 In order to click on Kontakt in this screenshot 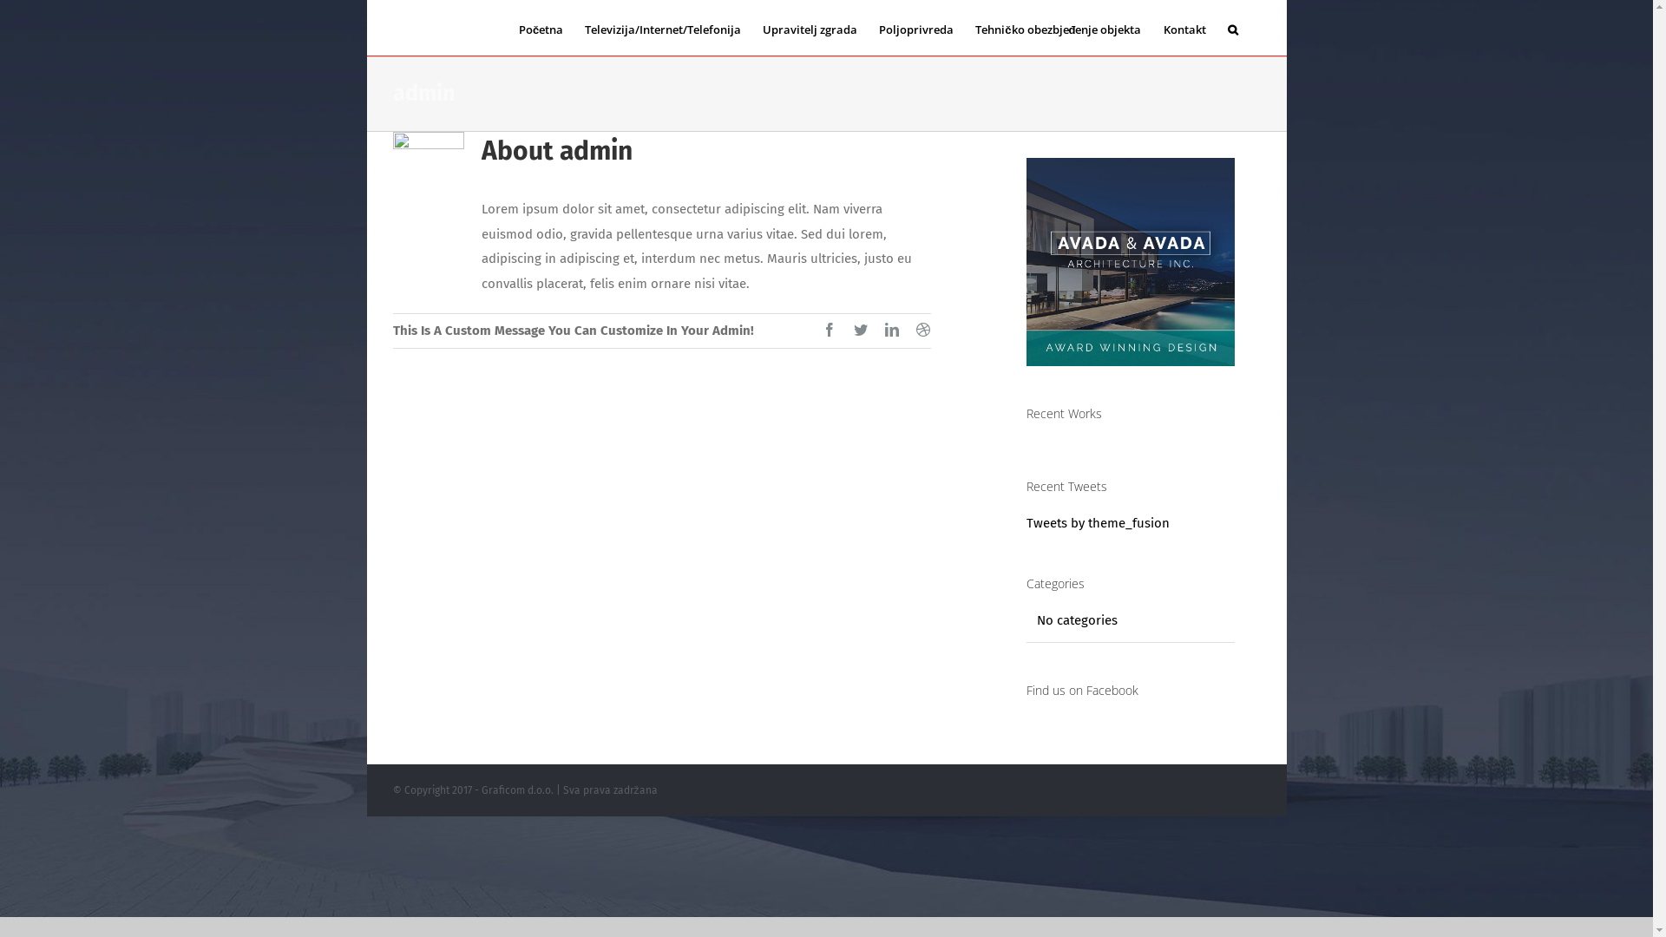, I will do `click(1184, 28)`.